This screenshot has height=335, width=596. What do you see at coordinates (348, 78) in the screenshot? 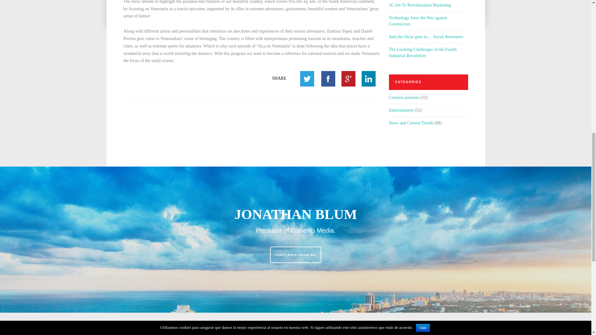
I see `Google` at bounding box center [348, 78].